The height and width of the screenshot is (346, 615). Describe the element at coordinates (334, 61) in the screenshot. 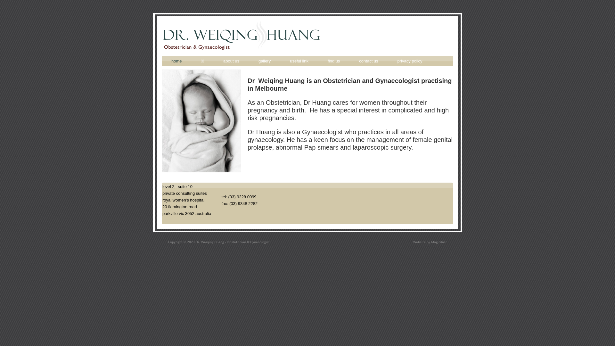

I see `find us` at that location.